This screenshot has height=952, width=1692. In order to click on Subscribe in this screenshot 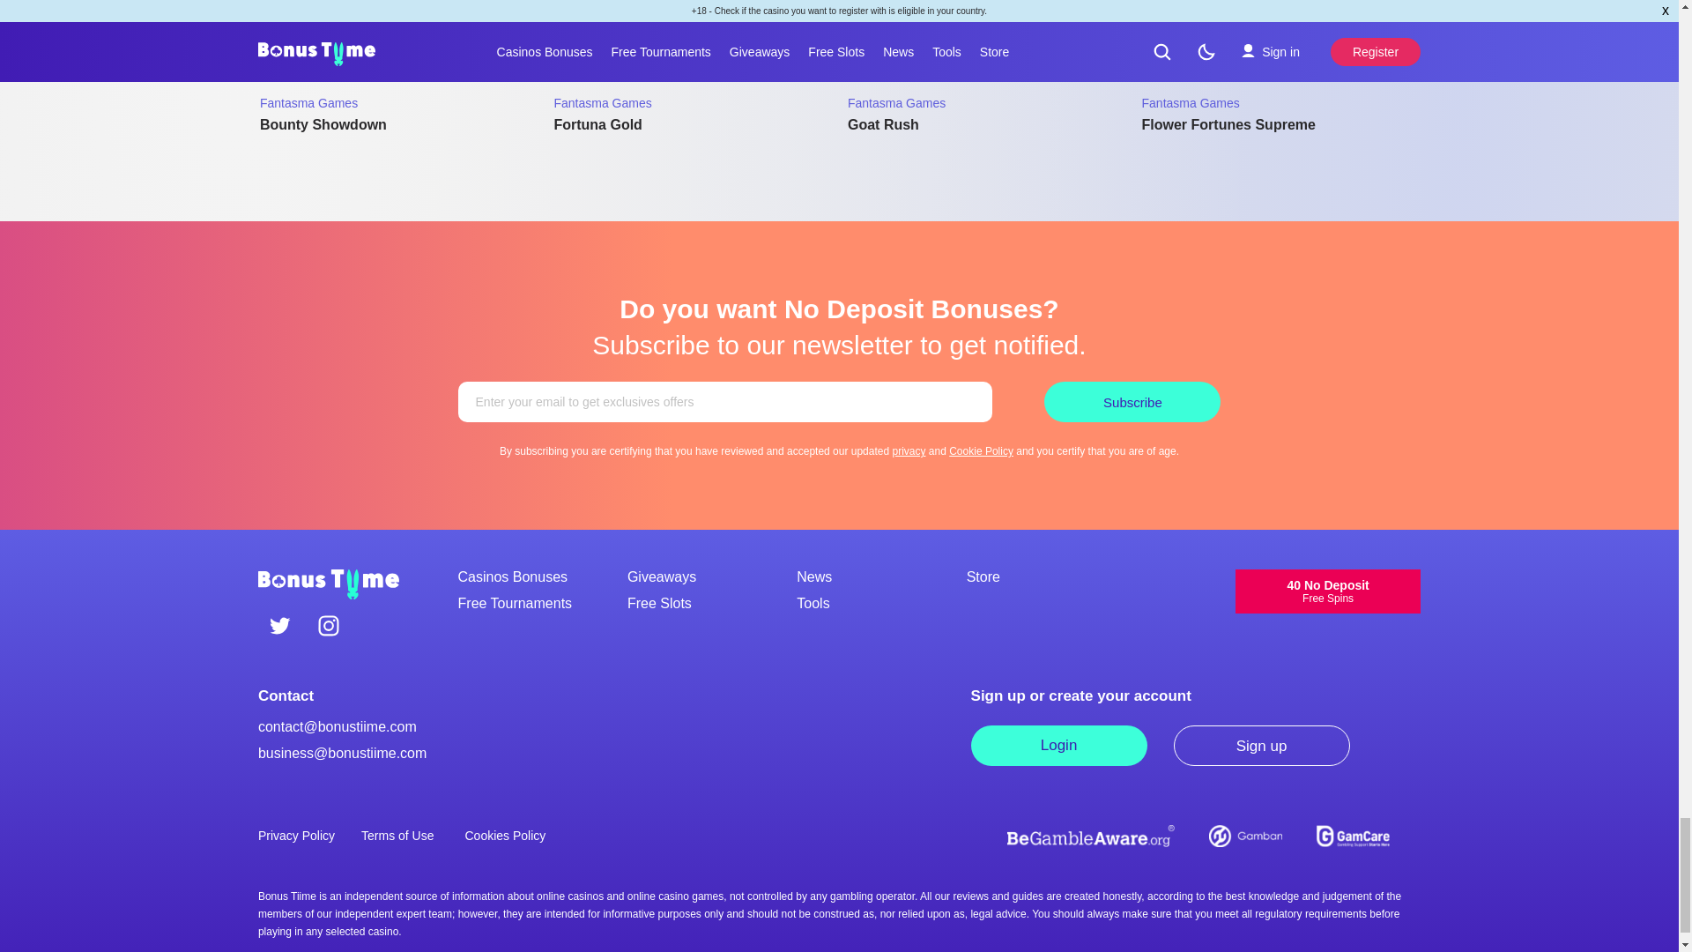, I will do `click(1132, 402)`.